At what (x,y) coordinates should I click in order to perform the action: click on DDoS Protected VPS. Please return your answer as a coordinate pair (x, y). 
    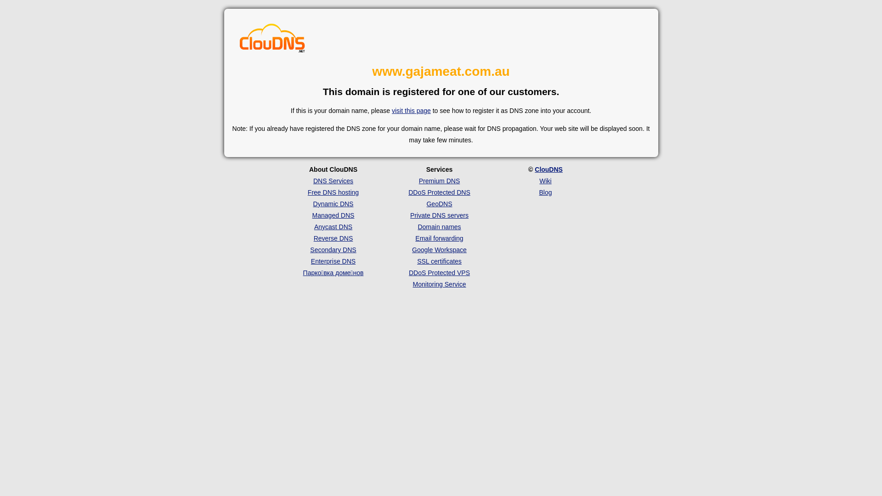
    Looking at the image, I should click on (439, 273).